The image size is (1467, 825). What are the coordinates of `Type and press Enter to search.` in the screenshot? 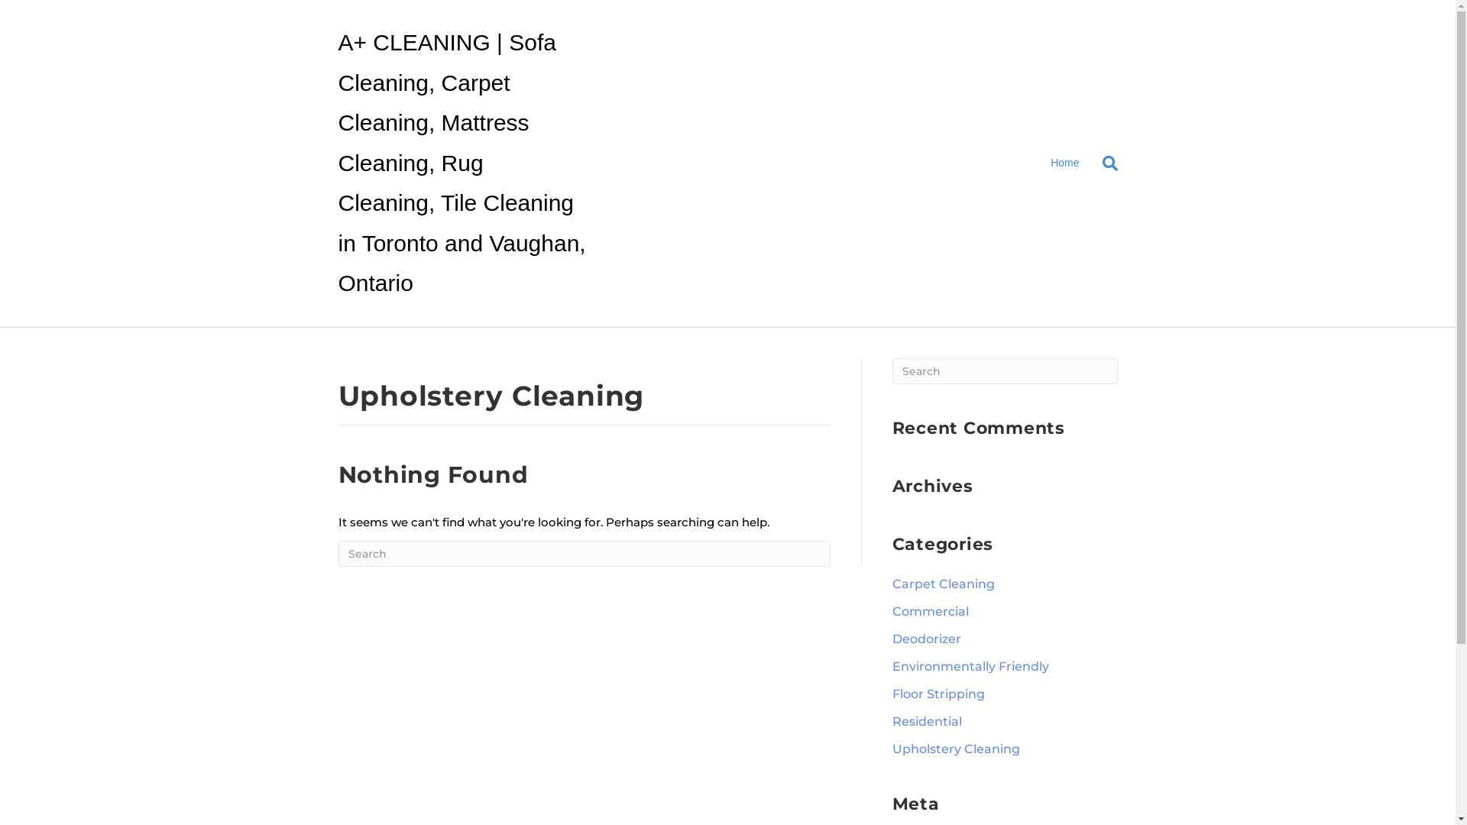 It's located at (1006, 370).